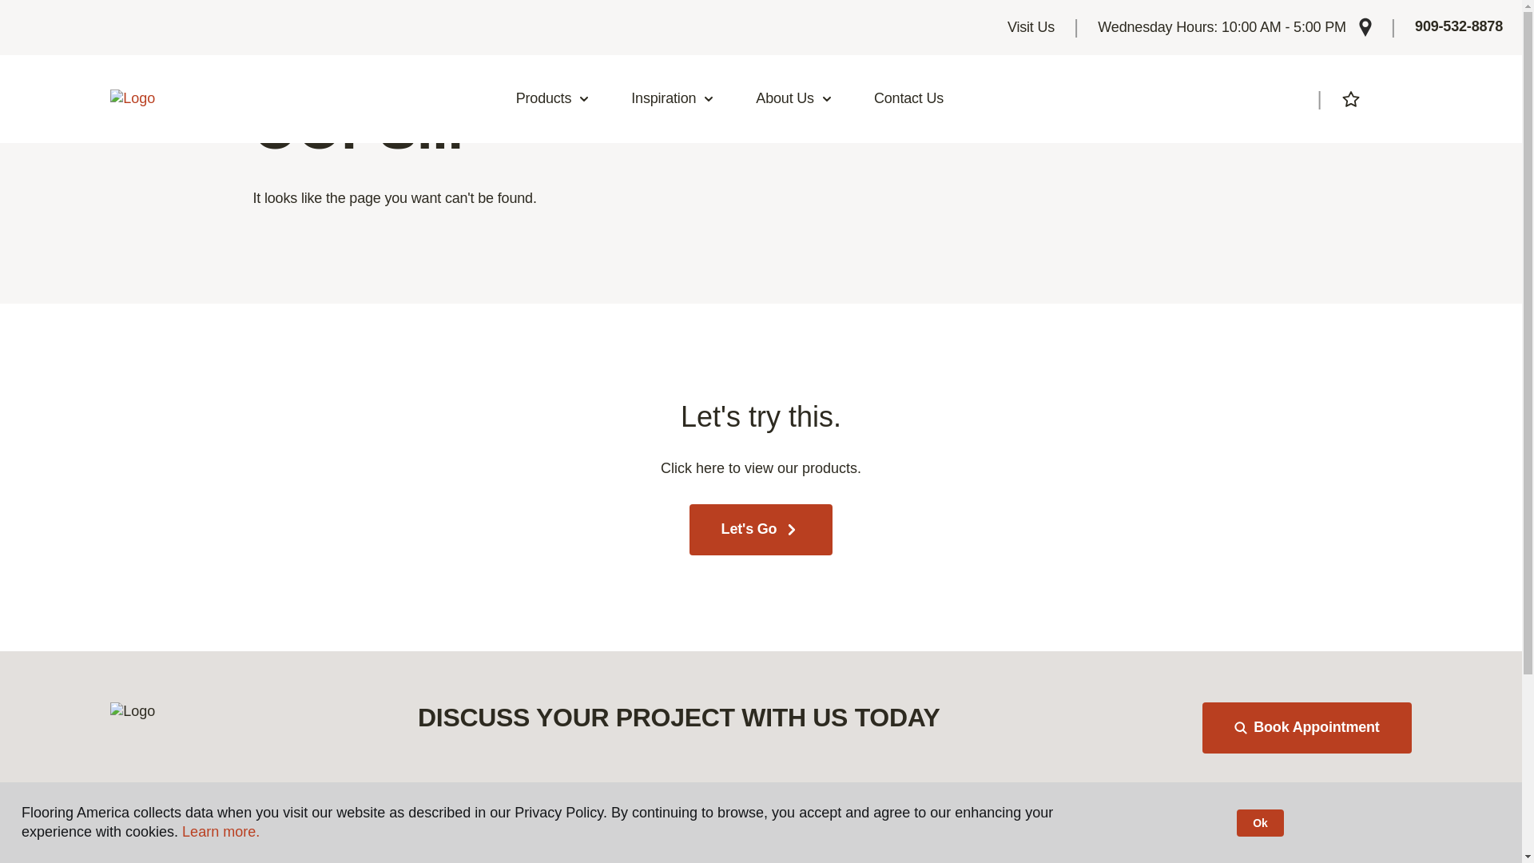  I want to click on Inspiration, so click(673, 99).